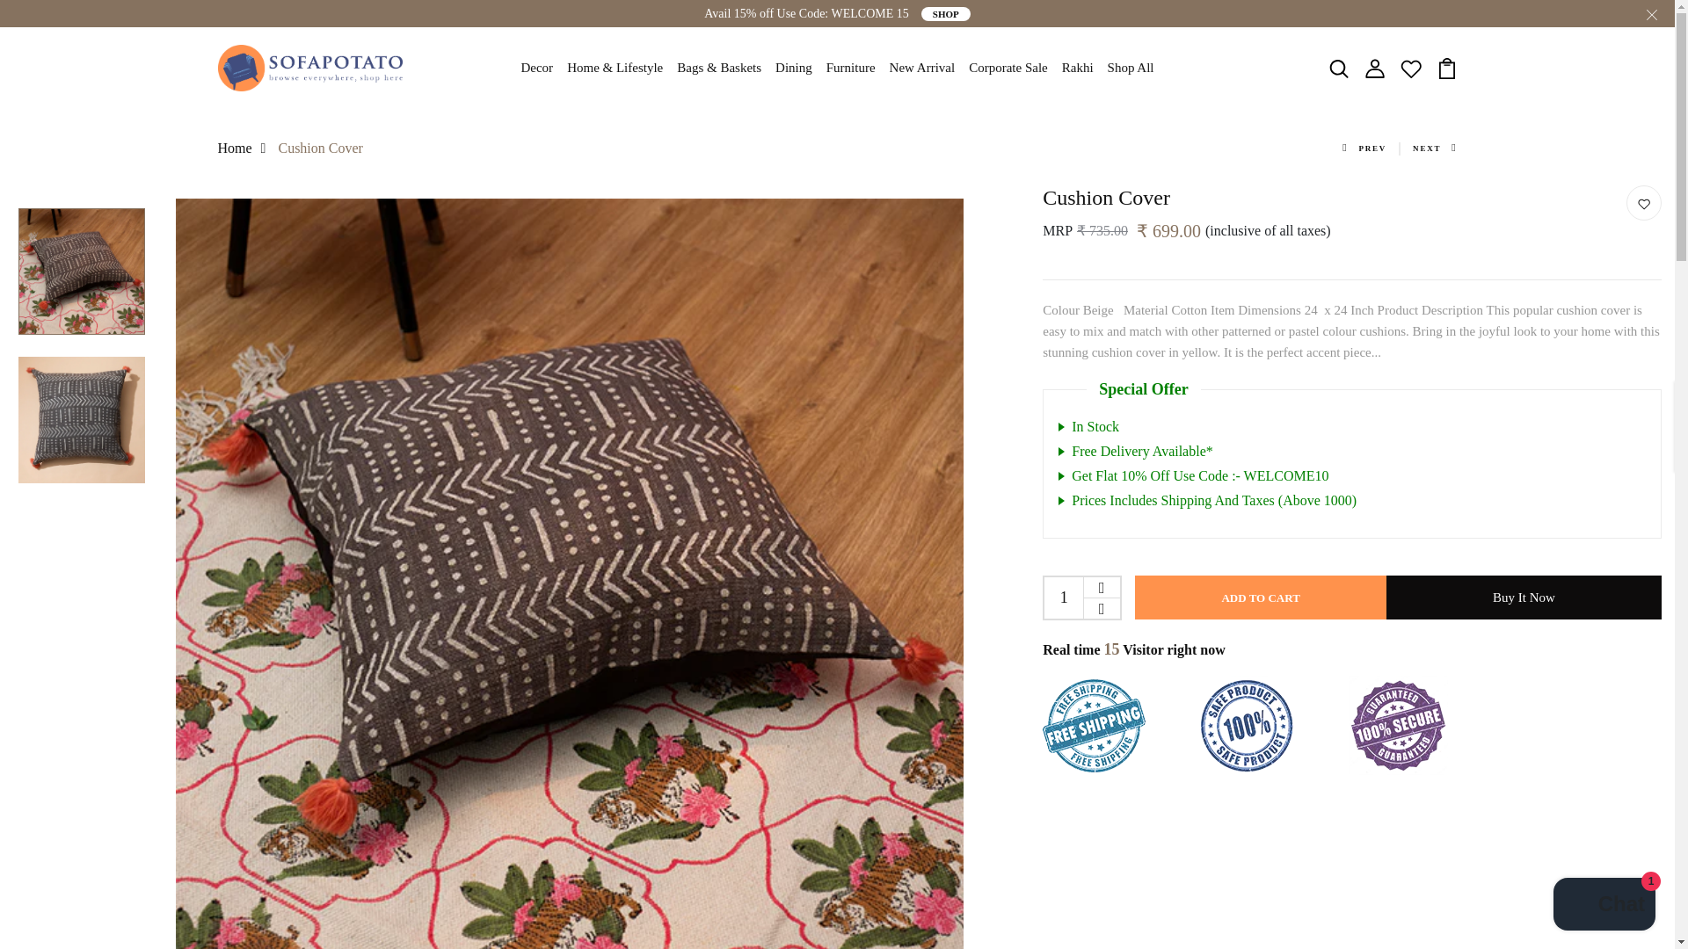  Describe the element at coordinates (851, 69) in the screenshot. I see `Furniture` at that location.